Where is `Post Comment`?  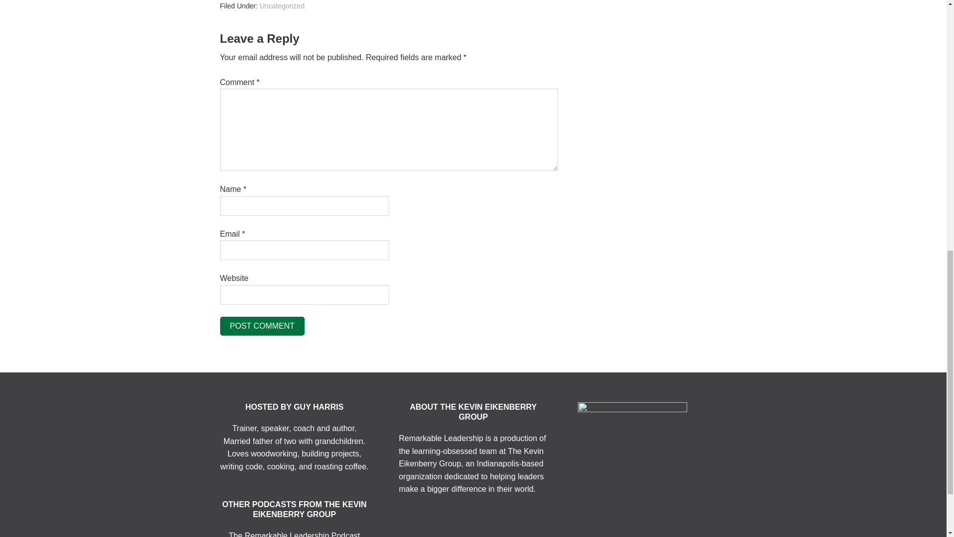
Post Comment is located at coordinates (261, 326).